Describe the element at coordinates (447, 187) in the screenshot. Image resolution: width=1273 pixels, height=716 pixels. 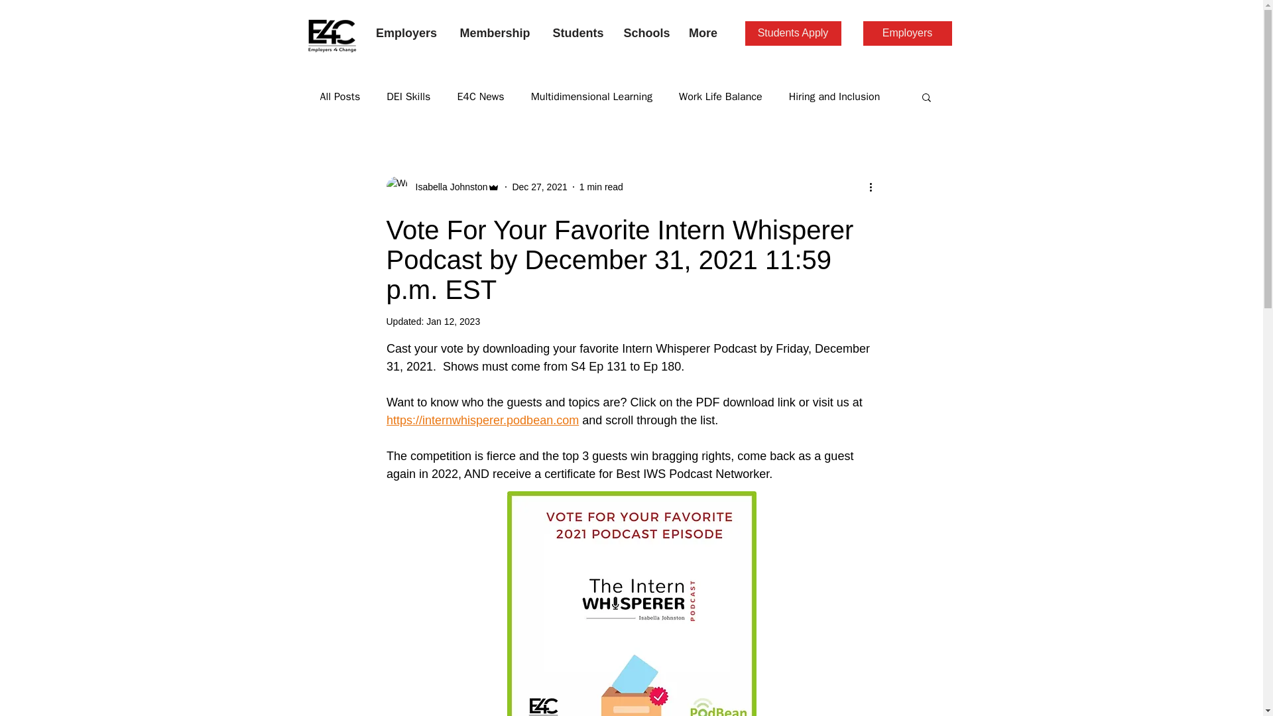
I see `Isabella Johnston` at that location.